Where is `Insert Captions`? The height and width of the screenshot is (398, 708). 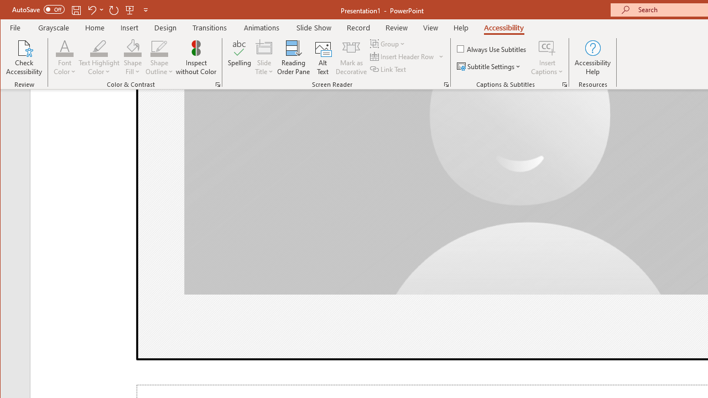 Insert Captions is located at coordinates (547, 48).